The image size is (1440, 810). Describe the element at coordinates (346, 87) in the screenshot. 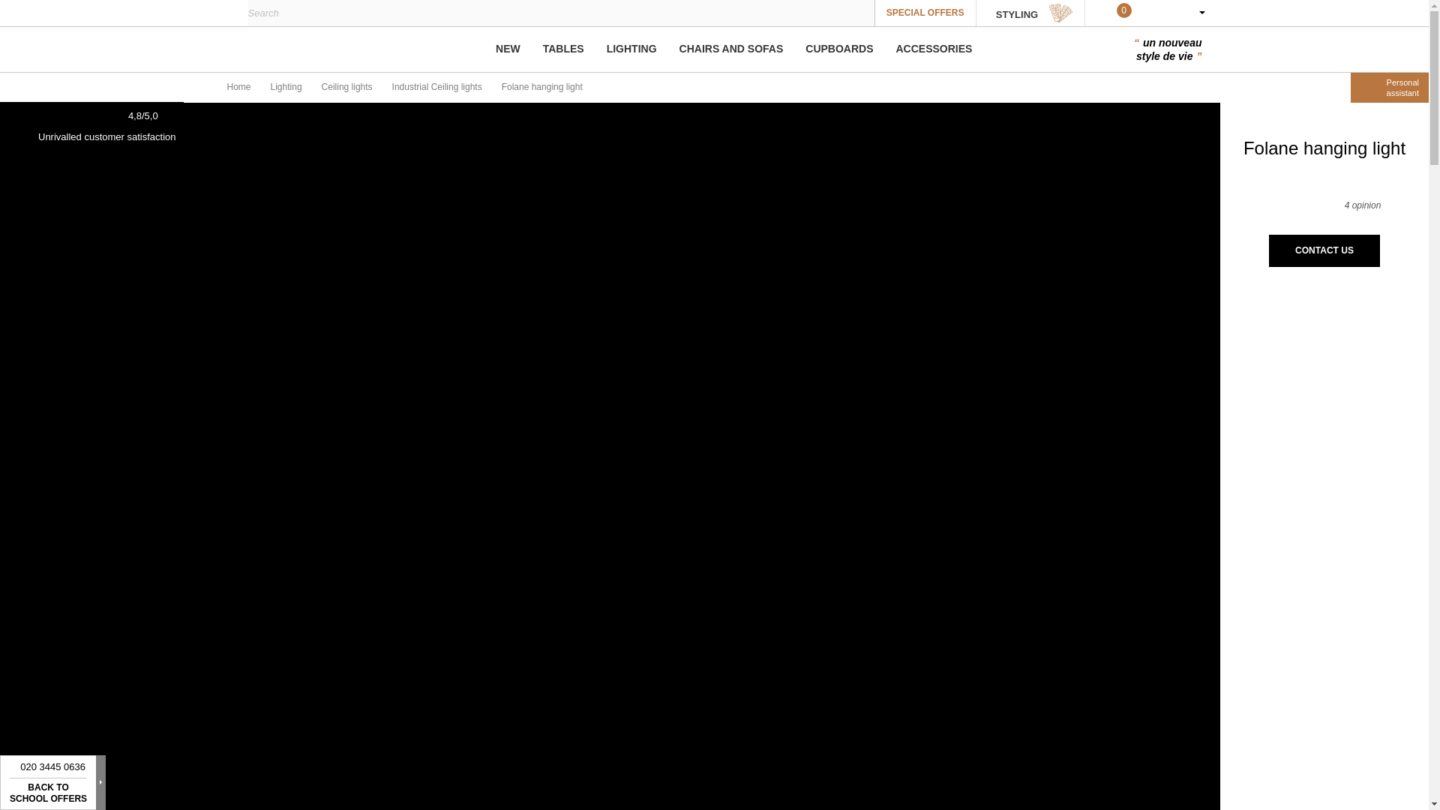

I see `Ceiling lights` at that location.